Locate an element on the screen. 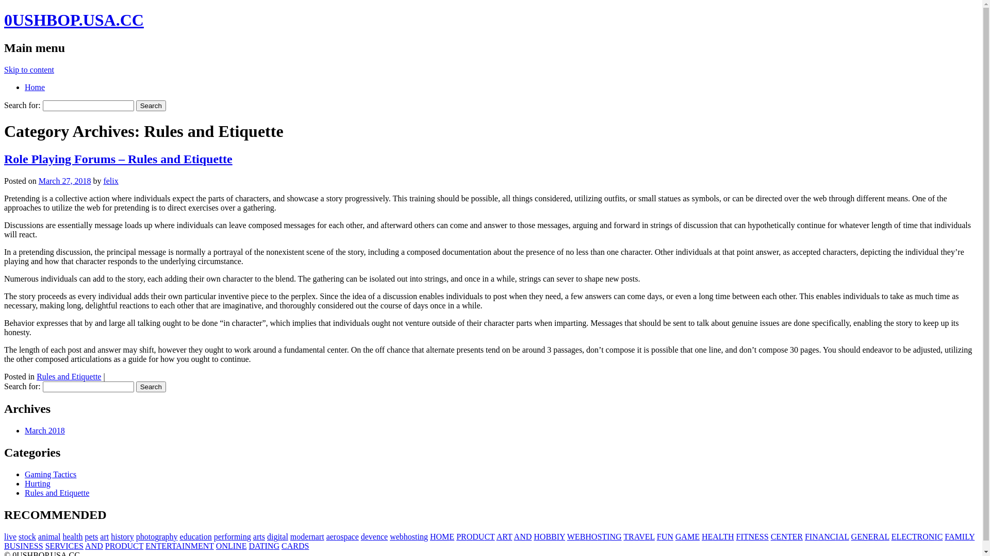 Image resolution: width=990 pixels, height=556 pixels. s is located at coordinates (414, 536).